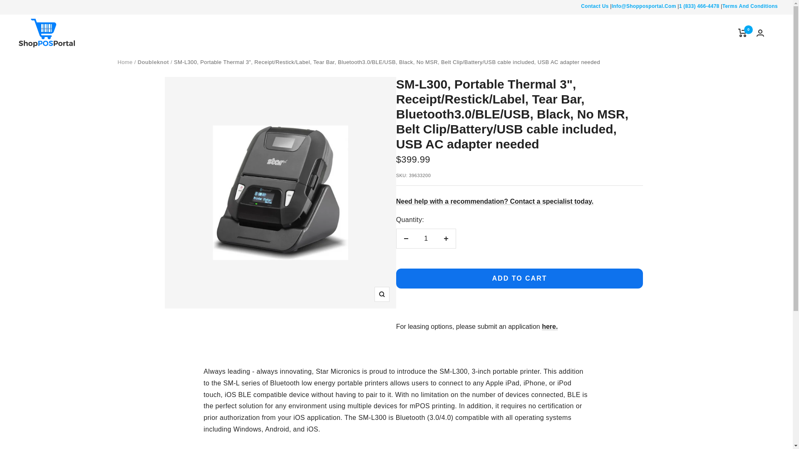  What do you see at coordinates (47, 33) in the screenshot?
I see `ShopPOSPortal` at bounding box center [47, 33].